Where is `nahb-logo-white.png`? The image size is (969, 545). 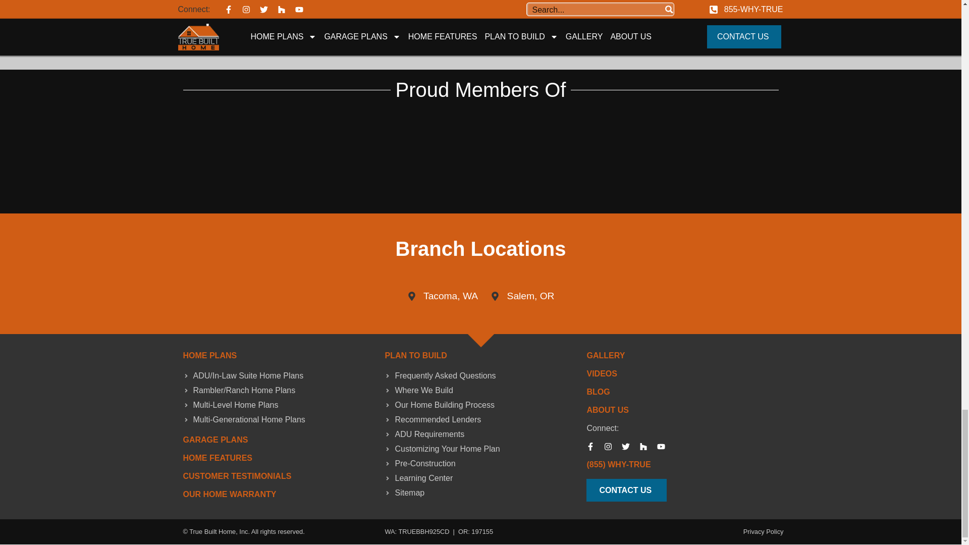
nahb-logo-white.png is located at coordinates (329, 134).